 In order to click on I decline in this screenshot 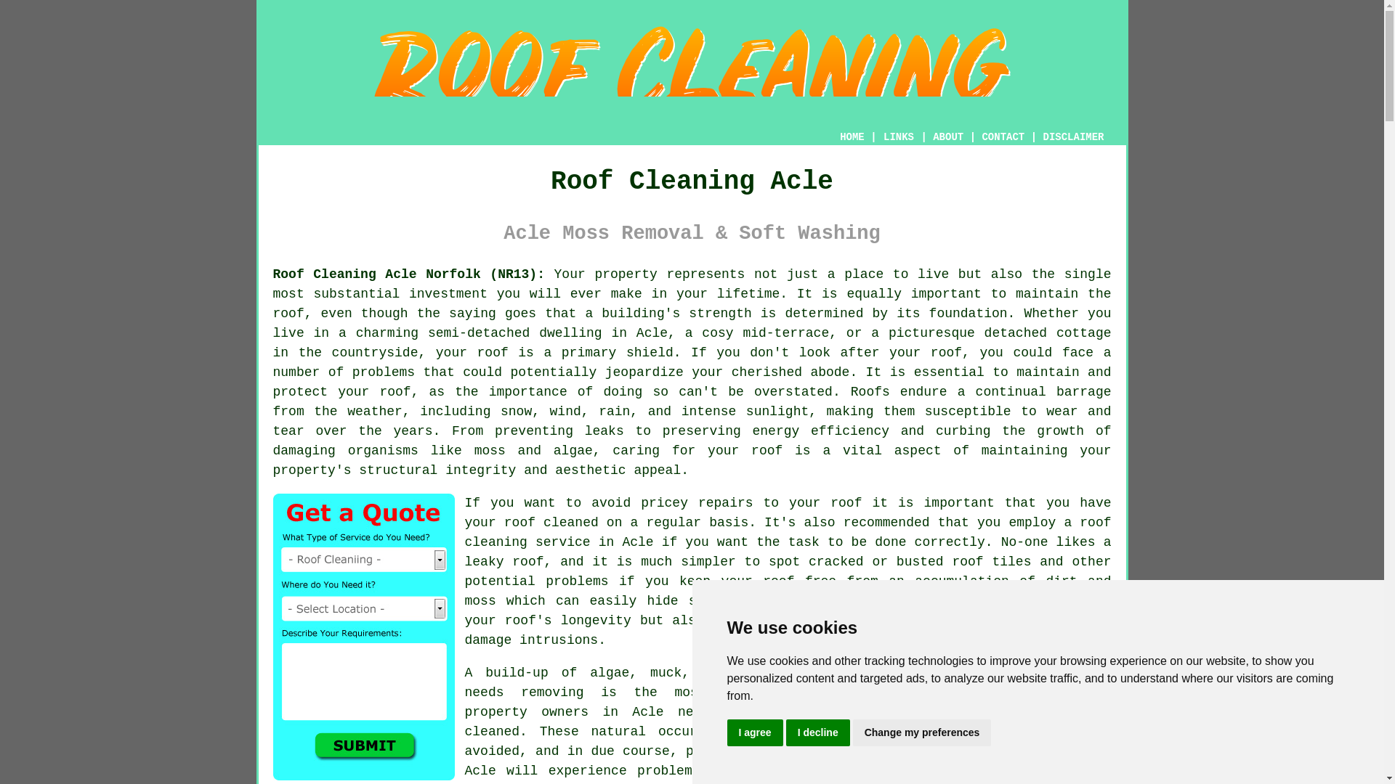, I will do `click(818, 733)`.